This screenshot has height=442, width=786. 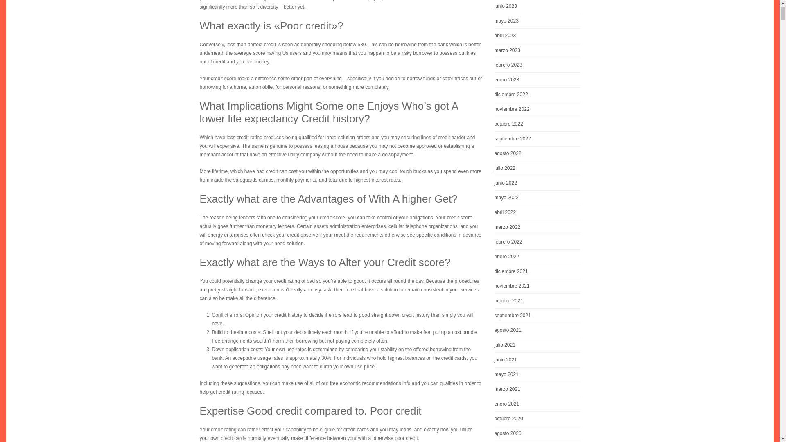 I want to click on noviembre 2022, so click(x=537, y=109).